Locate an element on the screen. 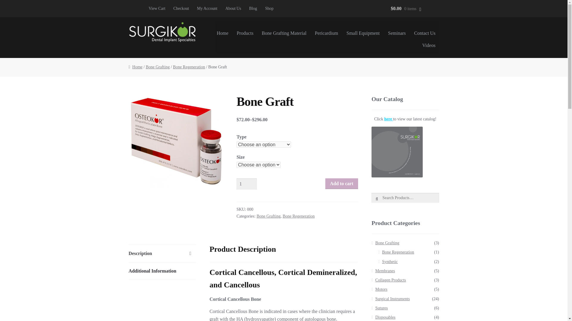 The width and height of the screenshot is (572, 321). Seminars is located at coordinates (397, 36).